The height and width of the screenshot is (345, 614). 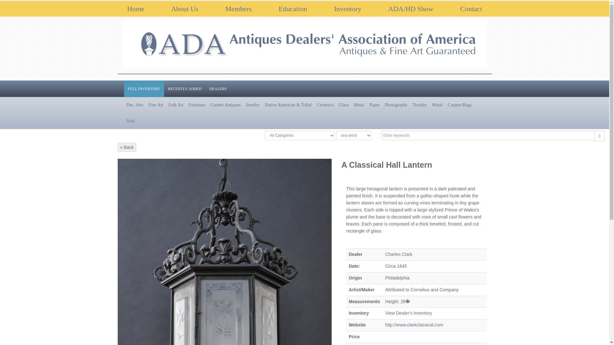 What do you see at coordinates (176, 105) in the screenshot?
I see `Folk Art` at bounding box center [176, 105].